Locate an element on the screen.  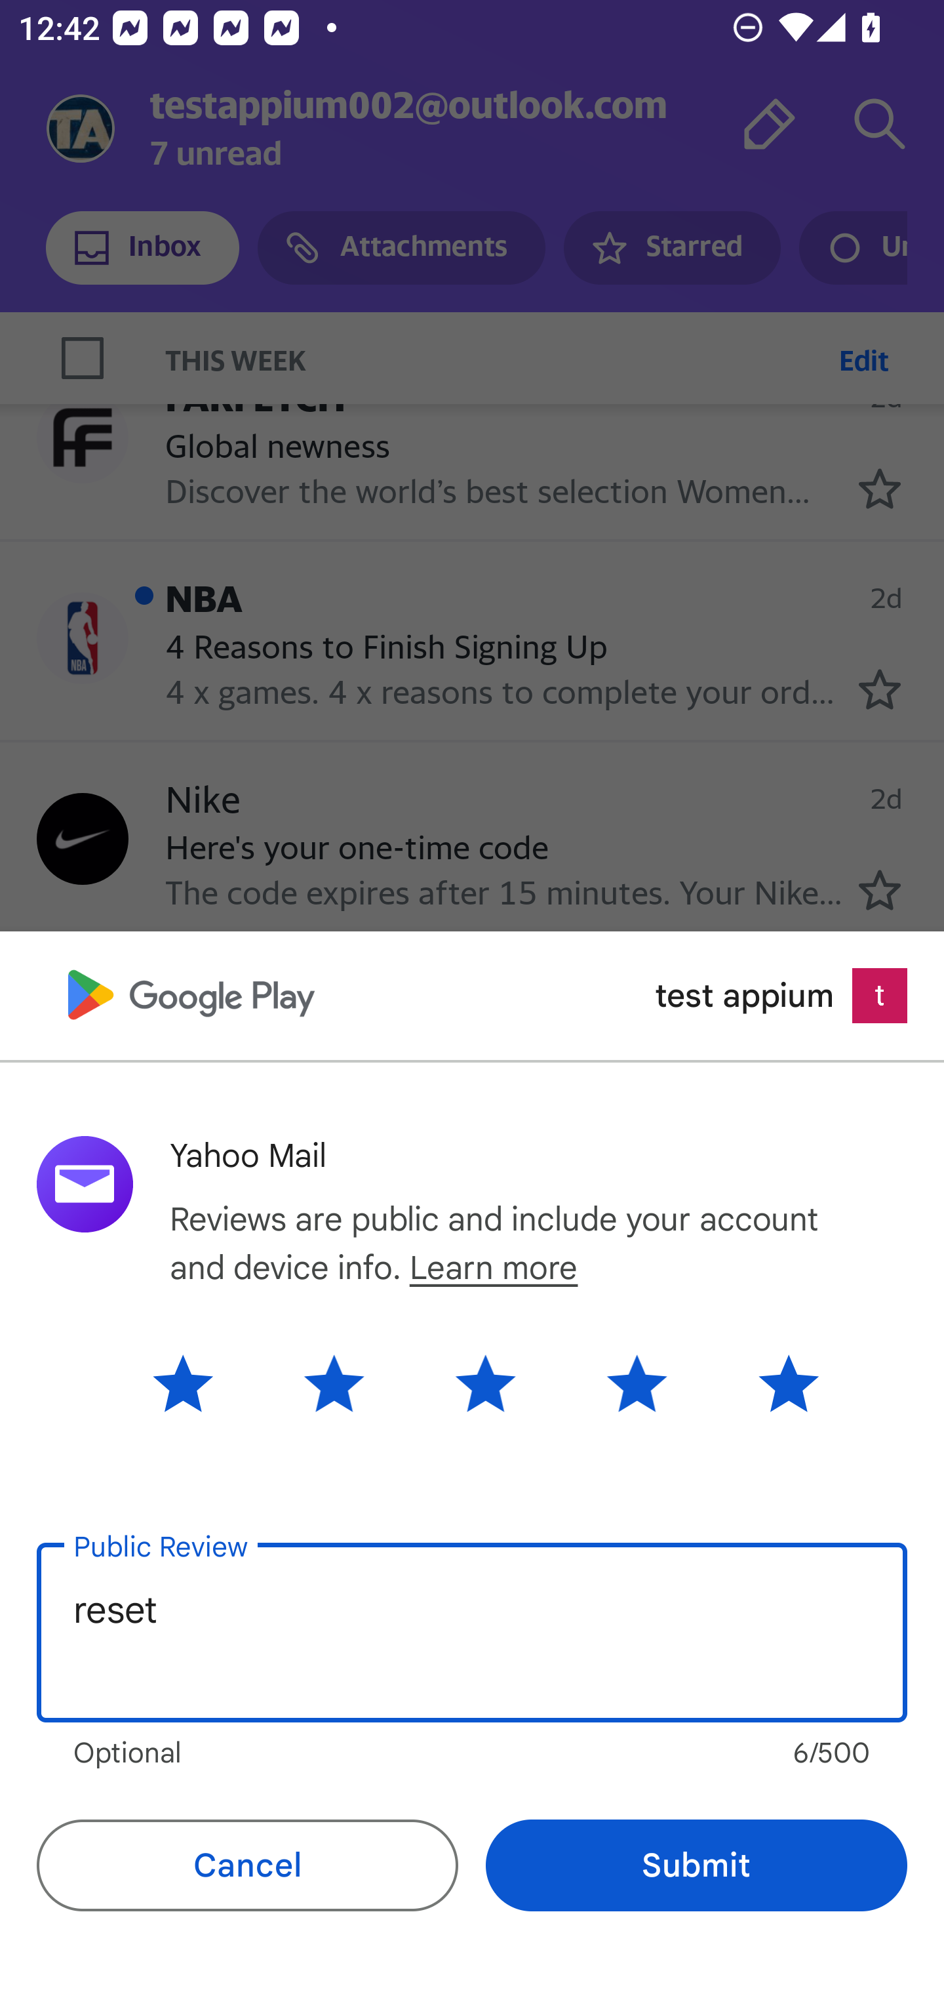
Third star selected is located at coordinates (485, 1383).